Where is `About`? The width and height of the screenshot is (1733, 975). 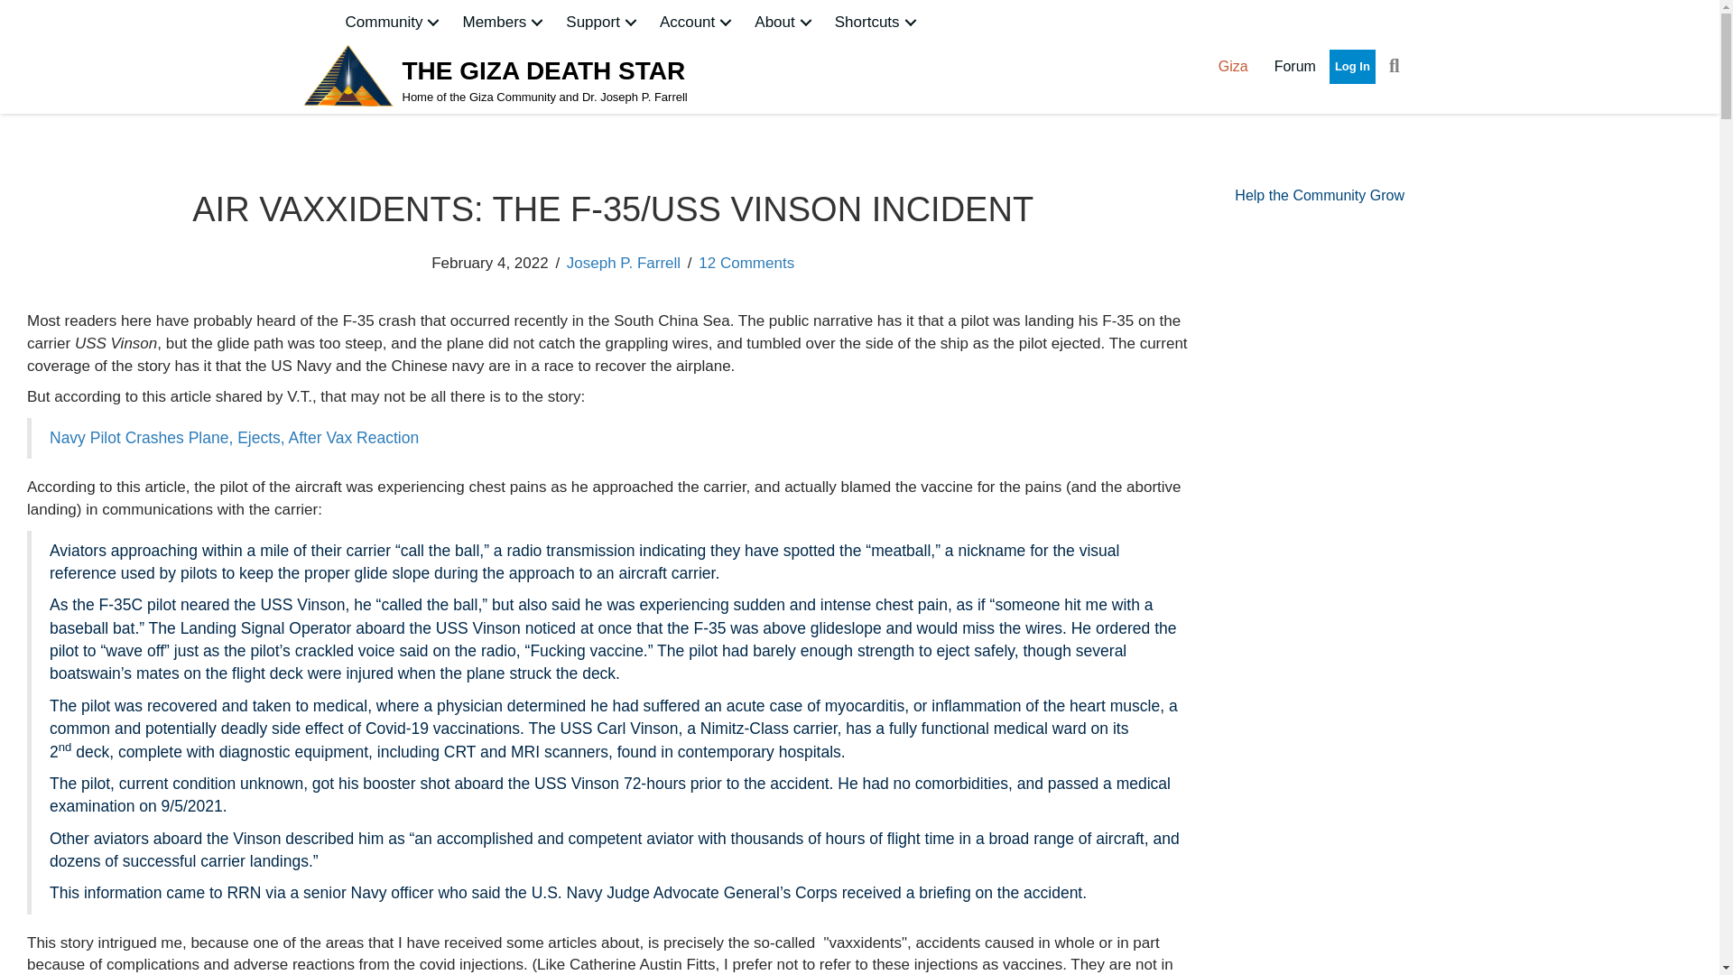 About is located at coordinates (784, 22).